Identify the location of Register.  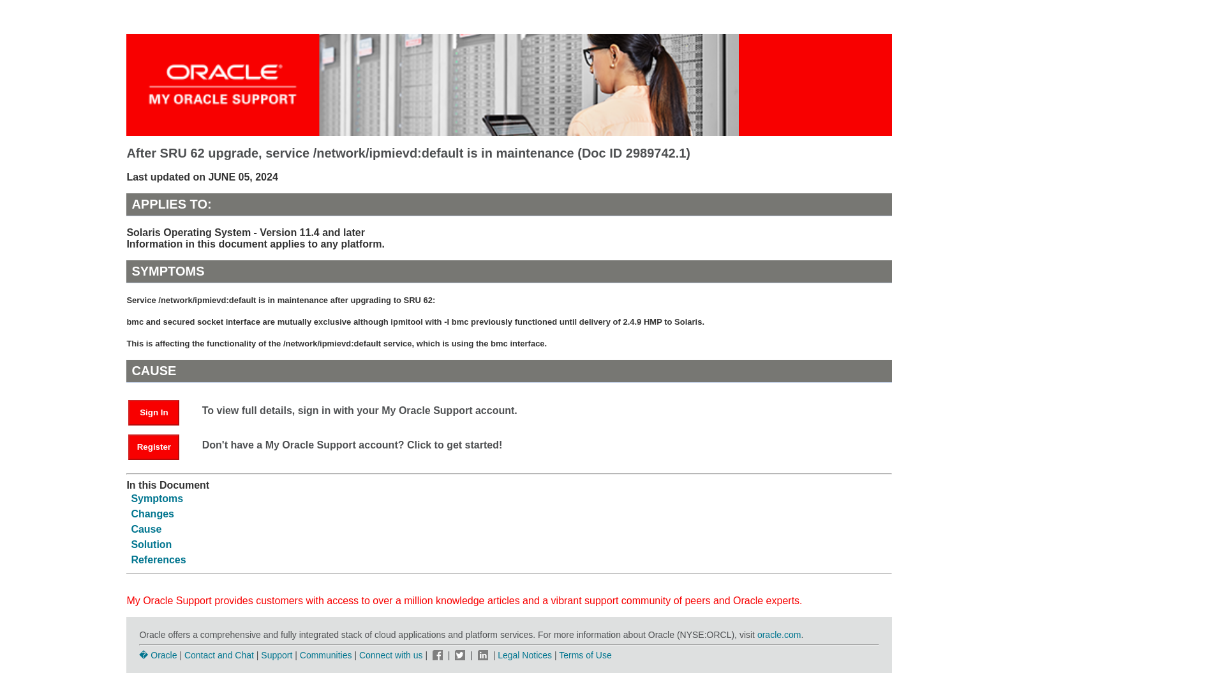
(153, 447).